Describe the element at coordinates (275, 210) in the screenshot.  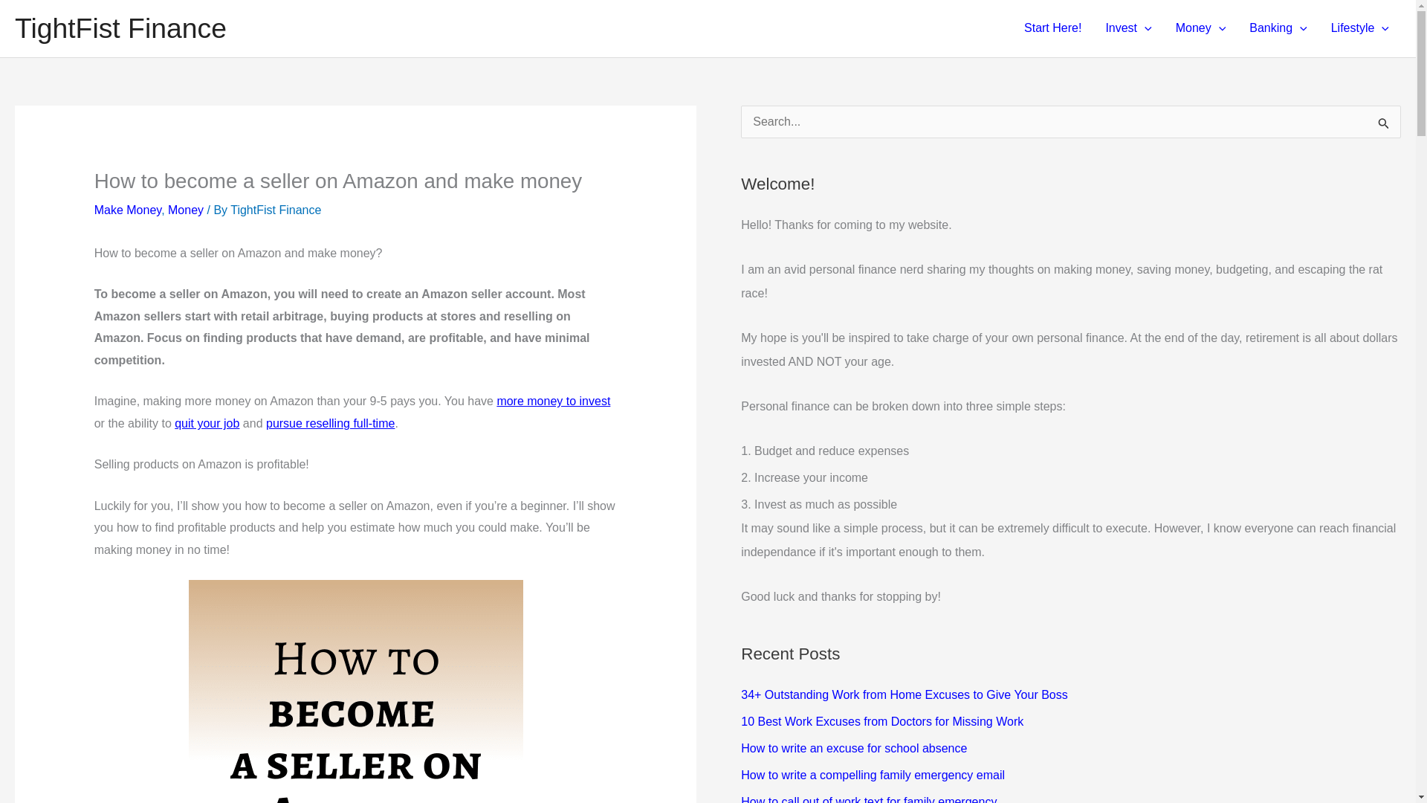
I see `View all posts by TightFist Finance` at that location.